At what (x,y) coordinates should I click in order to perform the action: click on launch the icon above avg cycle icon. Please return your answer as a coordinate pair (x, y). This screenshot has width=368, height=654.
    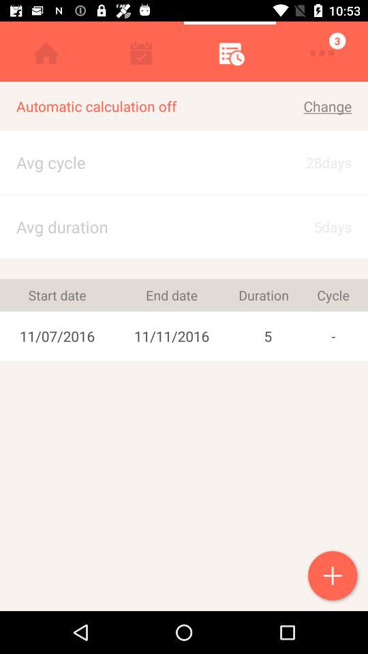
    Looking at the image, I should click on (139, 106).